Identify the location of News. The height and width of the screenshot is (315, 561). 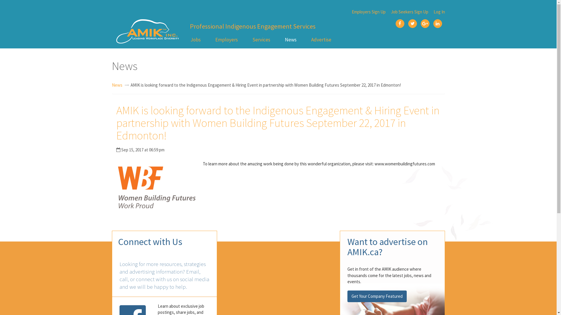
(117, 85).